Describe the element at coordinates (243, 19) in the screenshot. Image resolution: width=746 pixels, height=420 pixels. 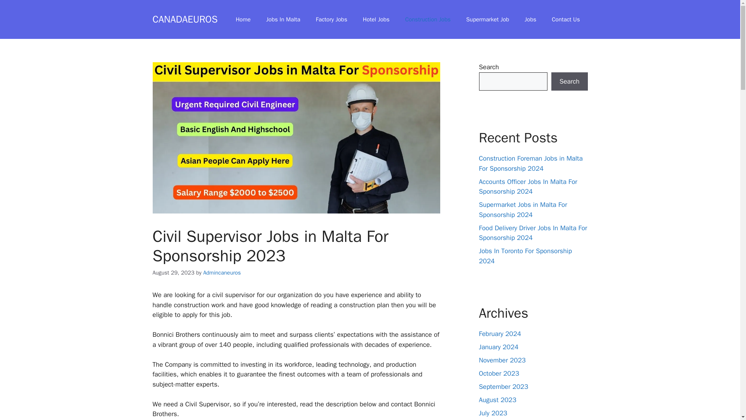
I see `Home` at that location.